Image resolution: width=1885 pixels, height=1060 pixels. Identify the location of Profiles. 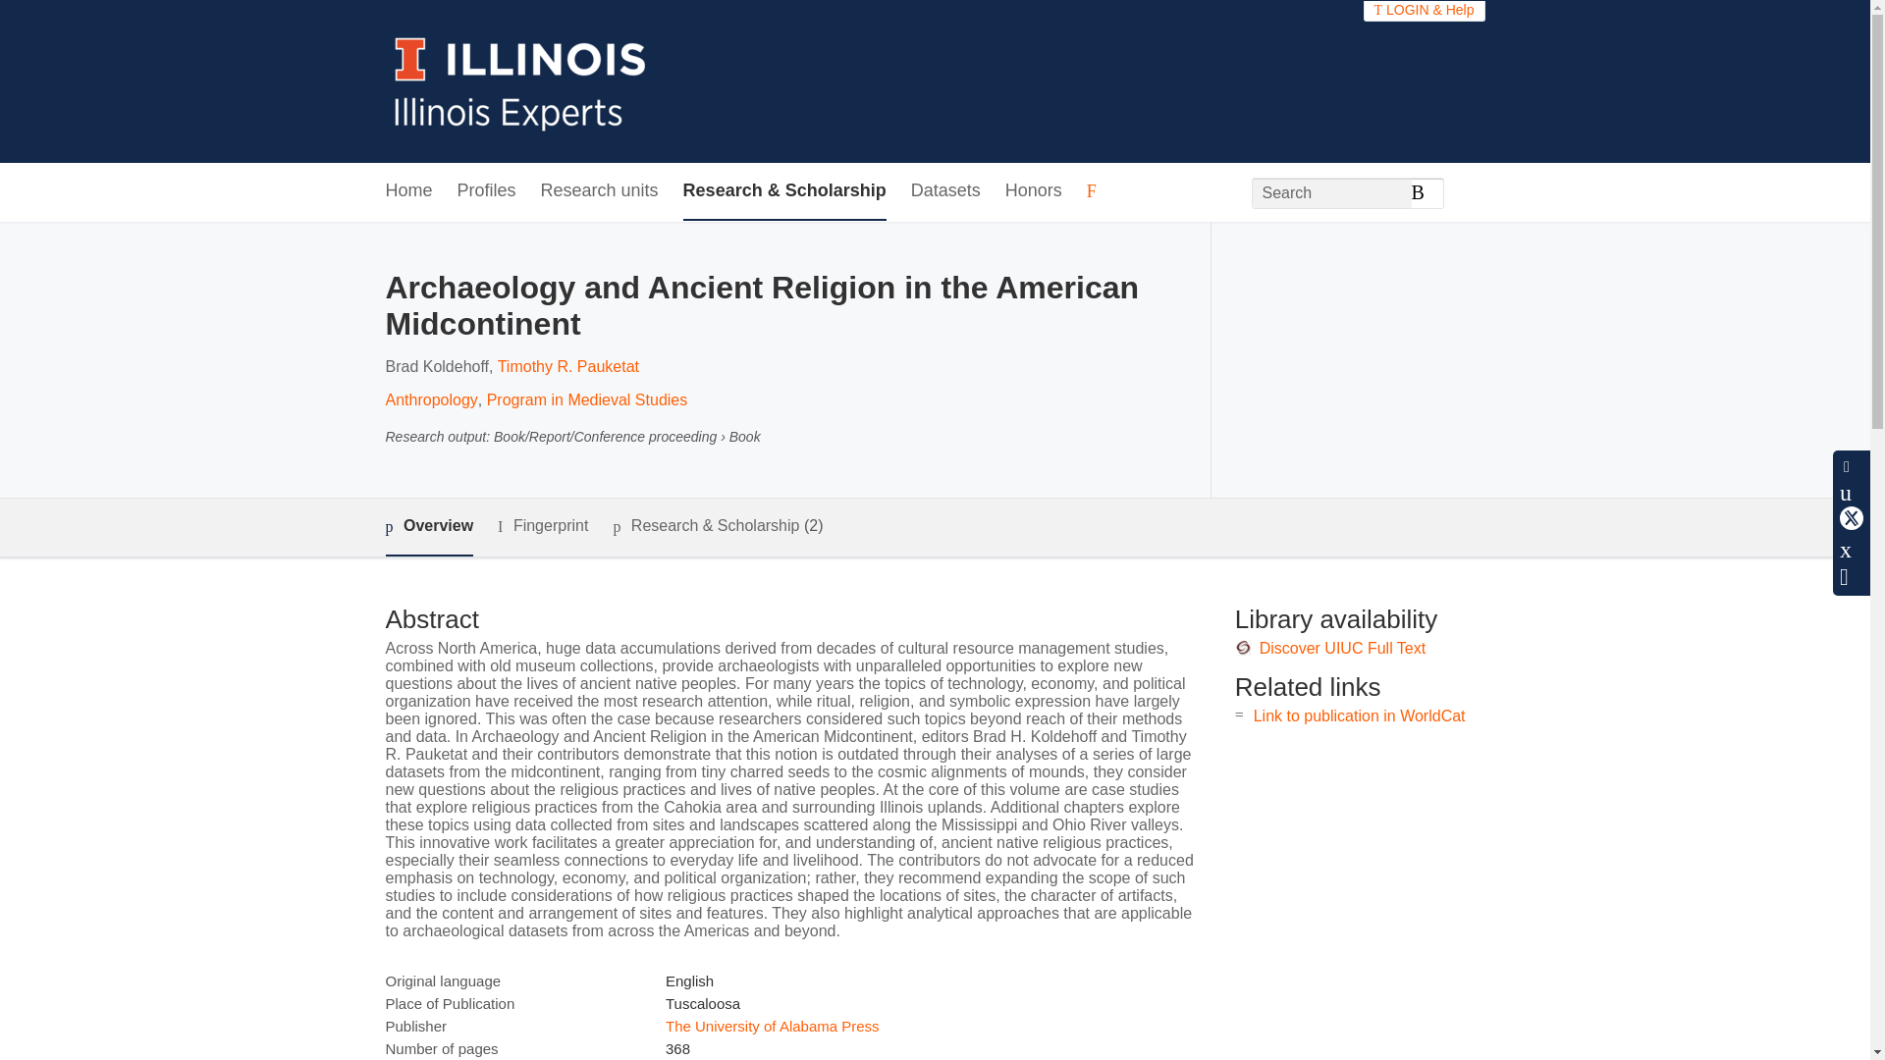
(487, 191).